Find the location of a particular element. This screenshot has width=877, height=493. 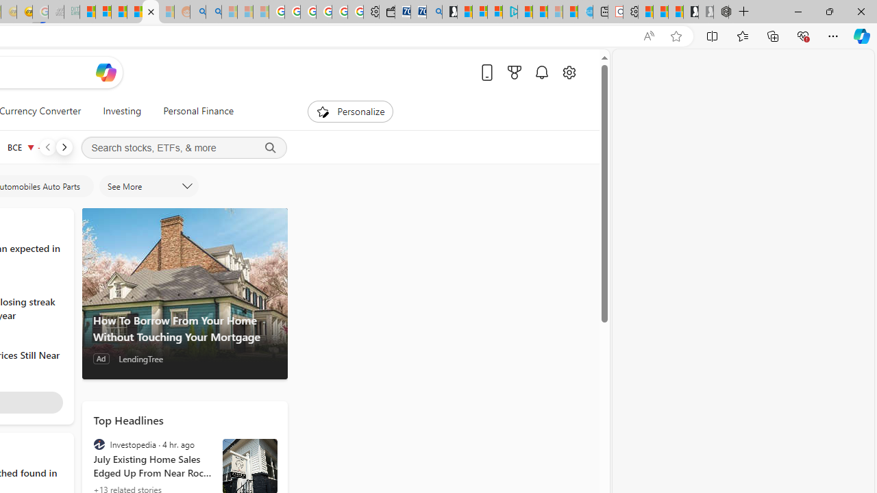

Ad is located at coordinates (100, 359).